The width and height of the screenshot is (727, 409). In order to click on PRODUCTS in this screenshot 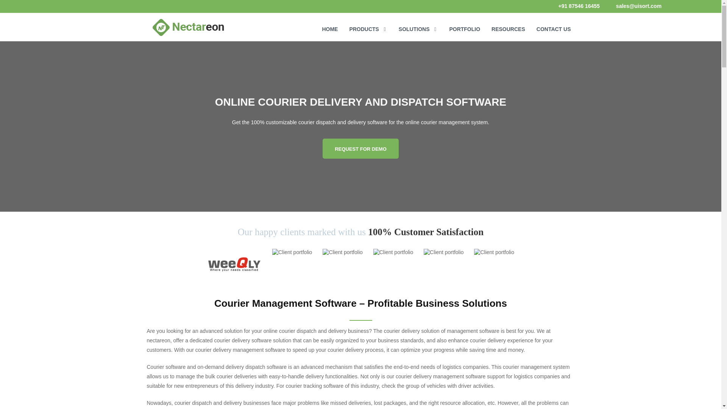, I will do `click(368, 25)`.